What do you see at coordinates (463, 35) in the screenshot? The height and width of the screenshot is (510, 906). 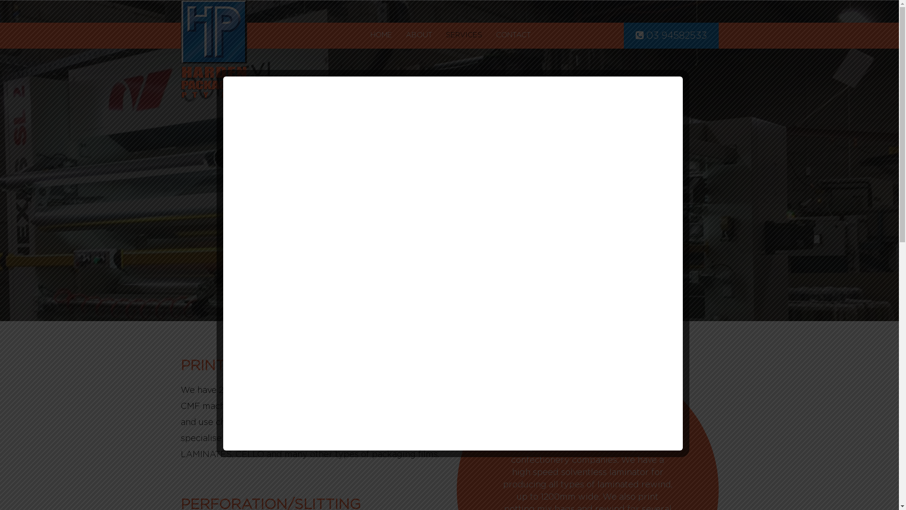 I see `SERVICES` at bounding box center [463, 35].